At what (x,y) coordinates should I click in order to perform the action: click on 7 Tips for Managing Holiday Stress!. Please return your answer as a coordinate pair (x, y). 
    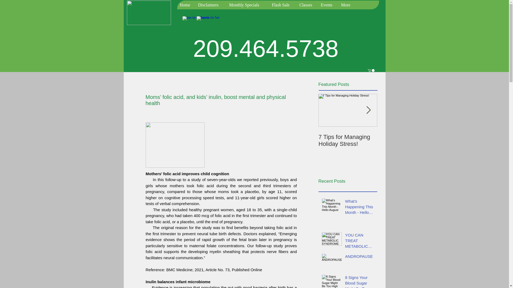
    Looking at the image, I should click on (348, 140).